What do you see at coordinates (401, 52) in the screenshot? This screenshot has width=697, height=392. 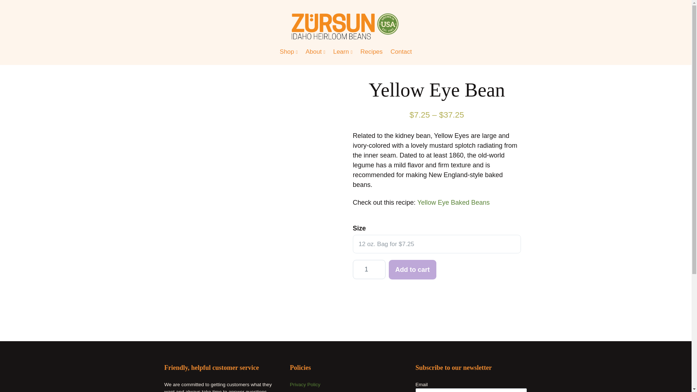 I see `Contact` at bounding box center [401, 52].